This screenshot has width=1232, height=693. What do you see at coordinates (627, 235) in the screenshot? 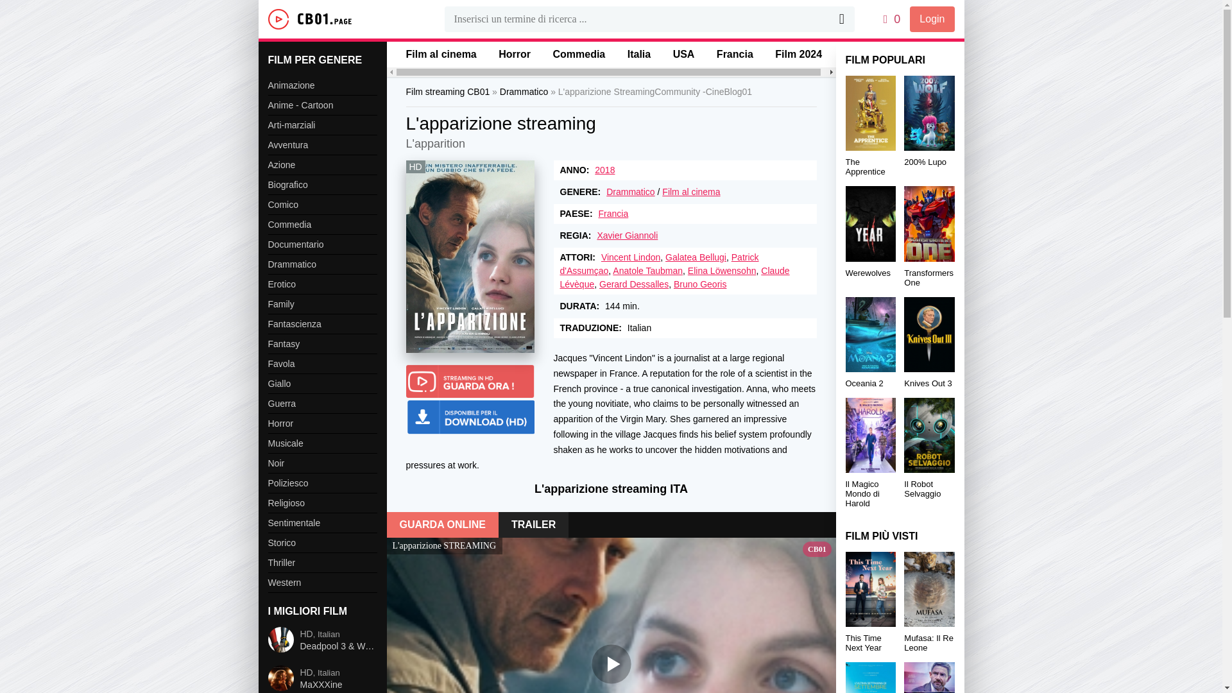
I see `Xavier Giannoli` at bounding box center [627, 235].